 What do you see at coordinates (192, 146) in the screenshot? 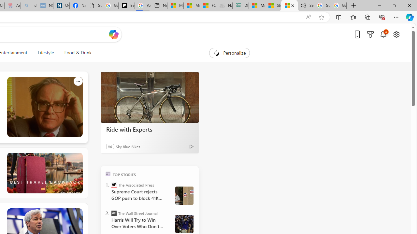
I see `Ad Choice` at bounding box center [192, 146].